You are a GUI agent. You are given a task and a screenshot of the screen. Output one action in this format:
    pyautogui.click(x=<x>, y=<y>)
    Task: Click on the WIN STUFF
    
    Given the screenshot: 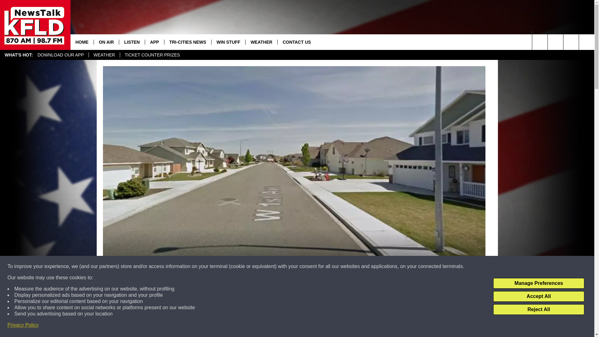 What is the action you would take?
    pyautogui.click(x=228, y=42)
    